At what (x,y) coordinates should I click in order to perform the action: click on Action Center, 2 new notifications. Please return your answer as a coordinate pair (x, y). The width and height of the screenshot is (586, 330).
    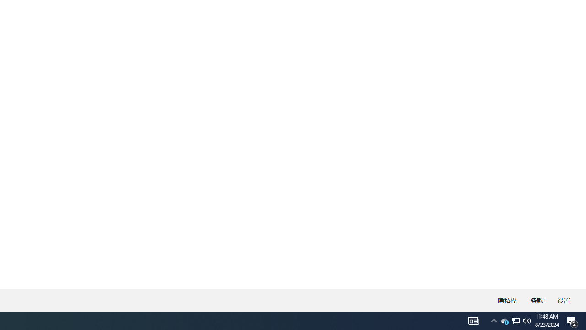
    Looking at the image, I should click on (572, 321).